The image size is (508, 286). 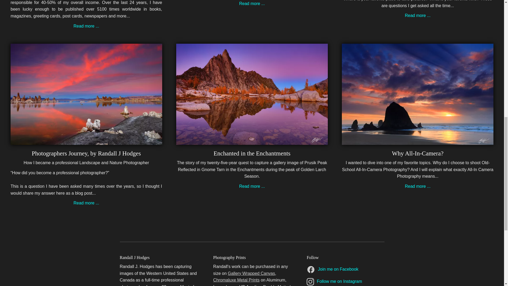 What do you see at coordinates (418, 153) in the screenshot?
I see `Why All-In-Camera?` at bounding box center [418, 153].